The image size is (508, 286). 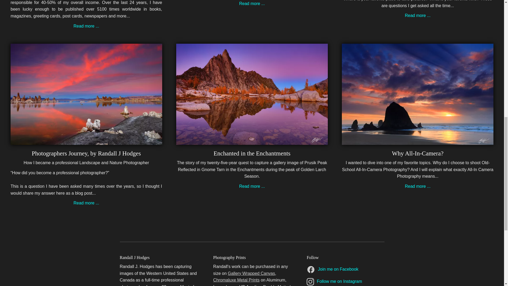 What do you see at coordinates (418, 153) in the screenshot?
I see `Why All-In-Camera?` at bounding box center [418, 153].